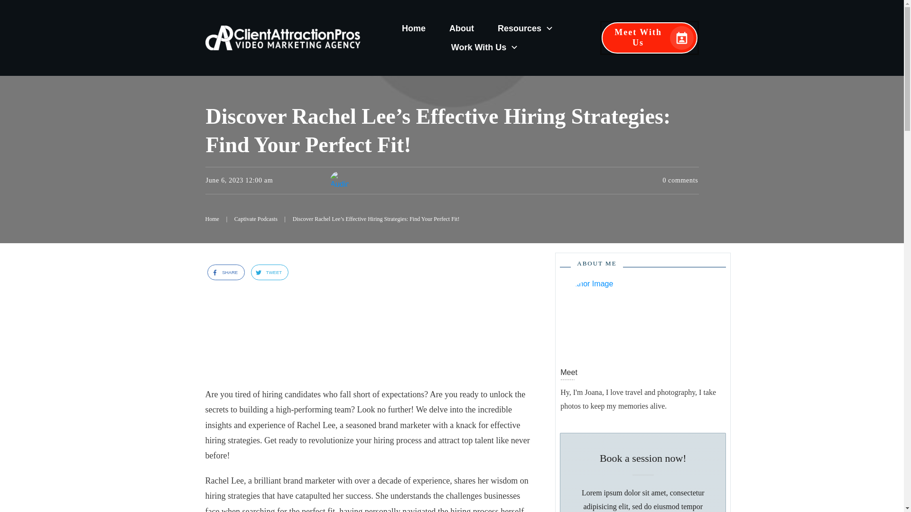 This screenshot has height=512, width=911. What do you see at coordinates (266, 272) in the screenshot?
I see `TWEET` at bounding box center [266, 272].